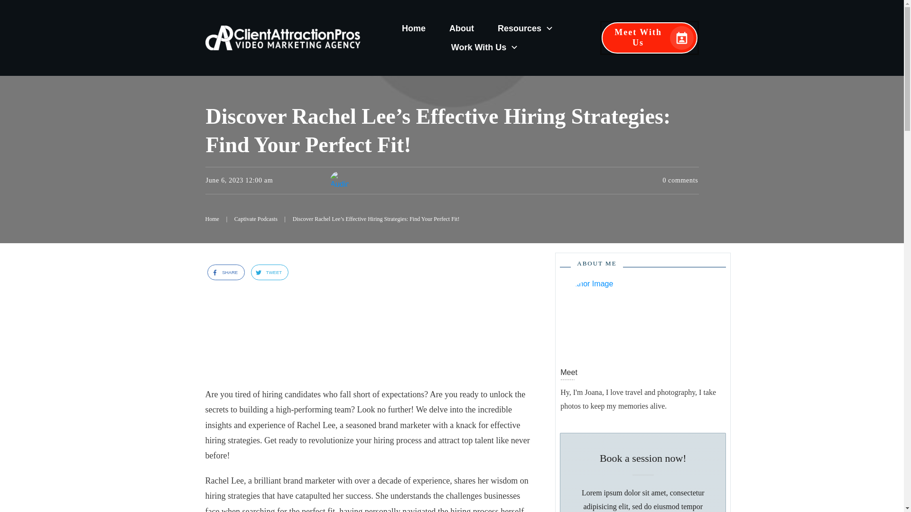 This screenshot has height=512, width=911. What do you see at coordinates (266, 272) in the screenshot?
I see `TWEET` at bounding box center [266, 272].